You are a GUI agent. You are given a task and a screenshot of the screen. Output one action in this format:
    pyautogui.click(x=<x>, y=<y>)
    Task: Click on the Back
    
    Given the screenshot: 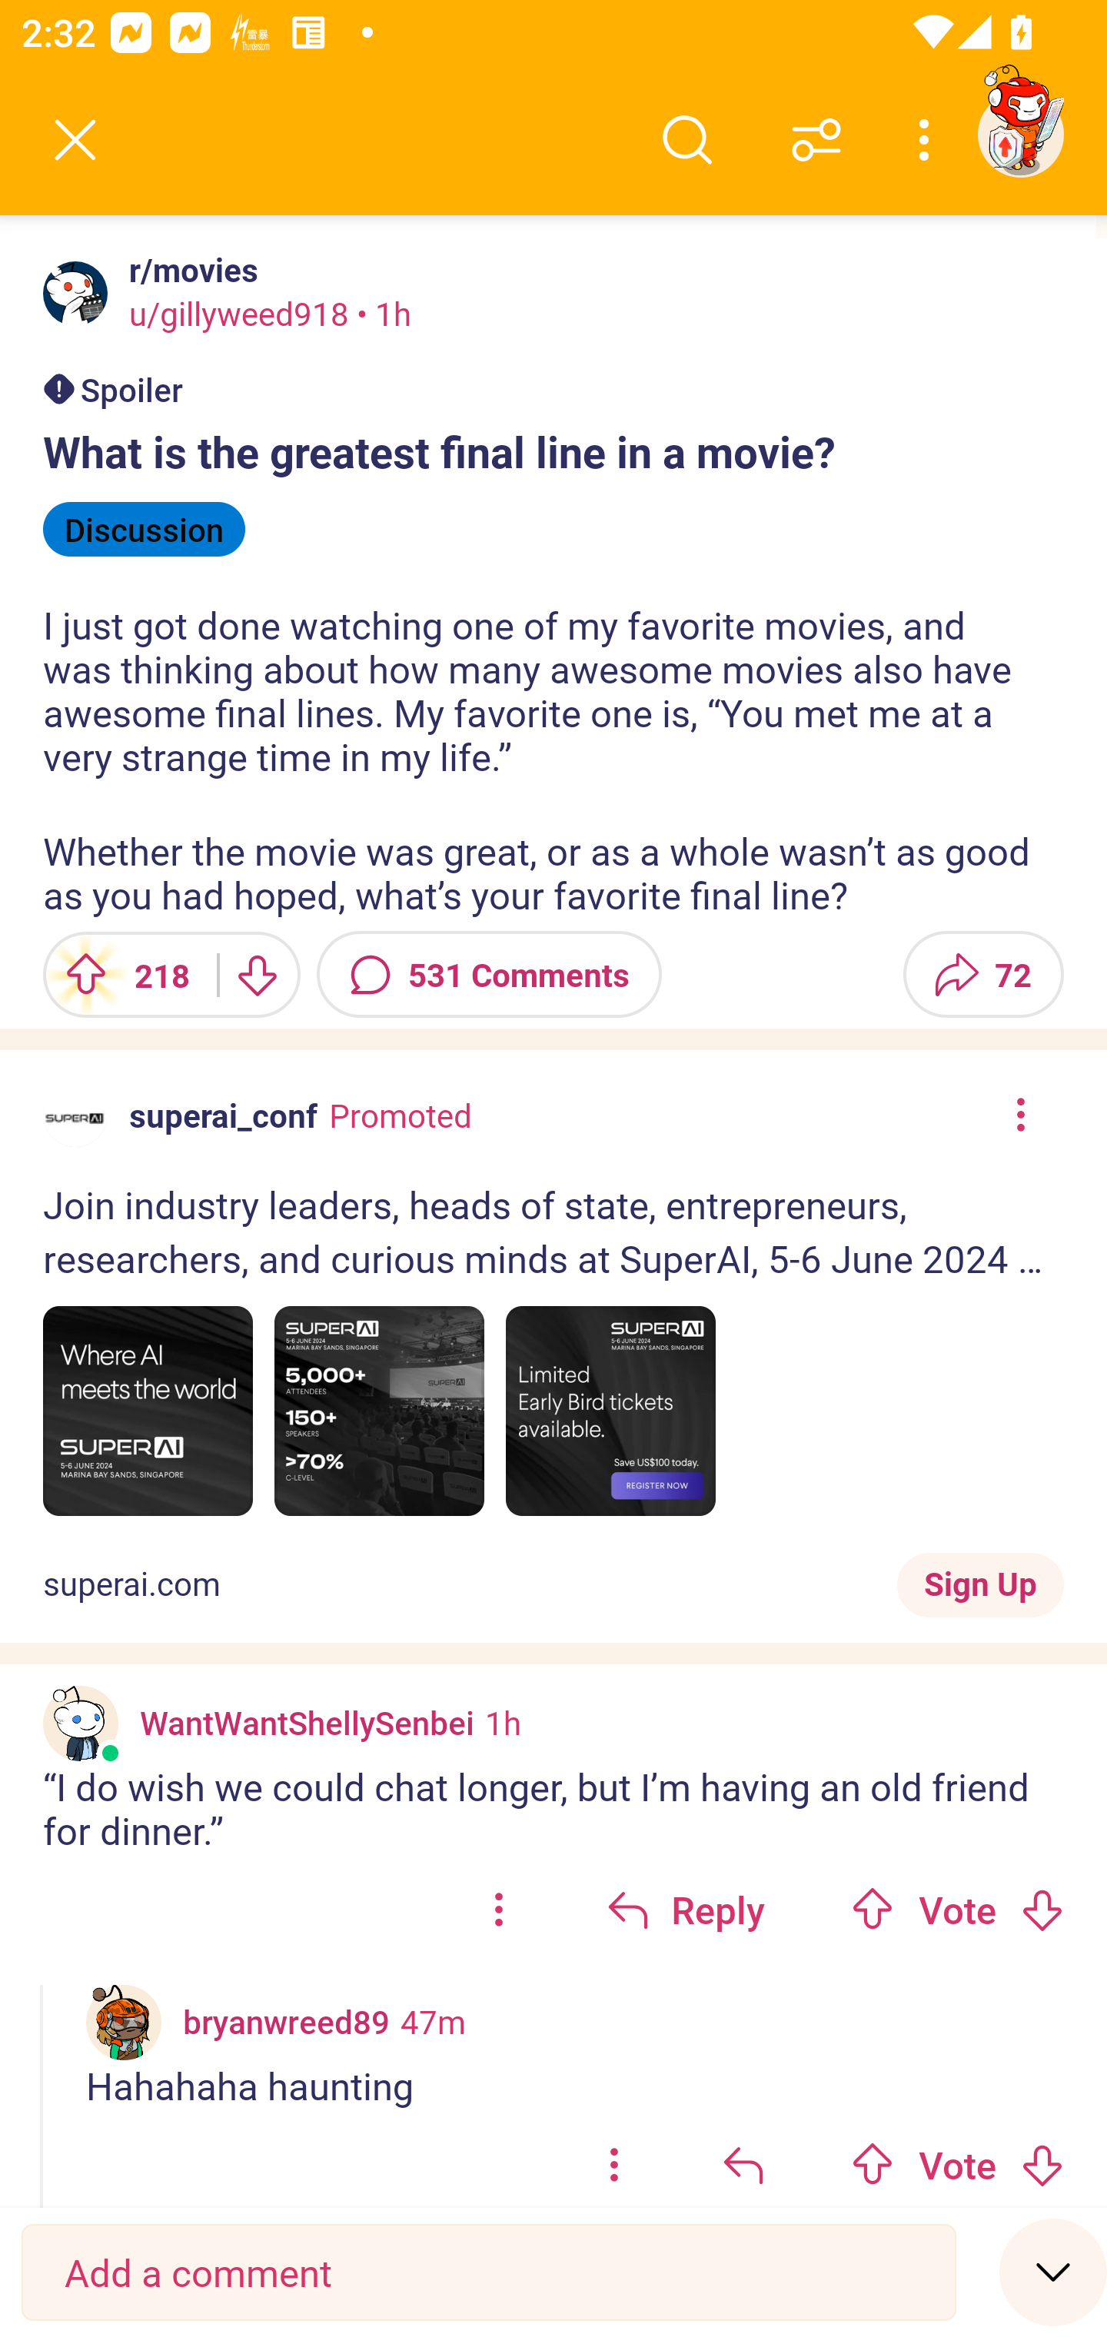 What is the action you would take?
    pyautogui.click(x=75, y=140)
    